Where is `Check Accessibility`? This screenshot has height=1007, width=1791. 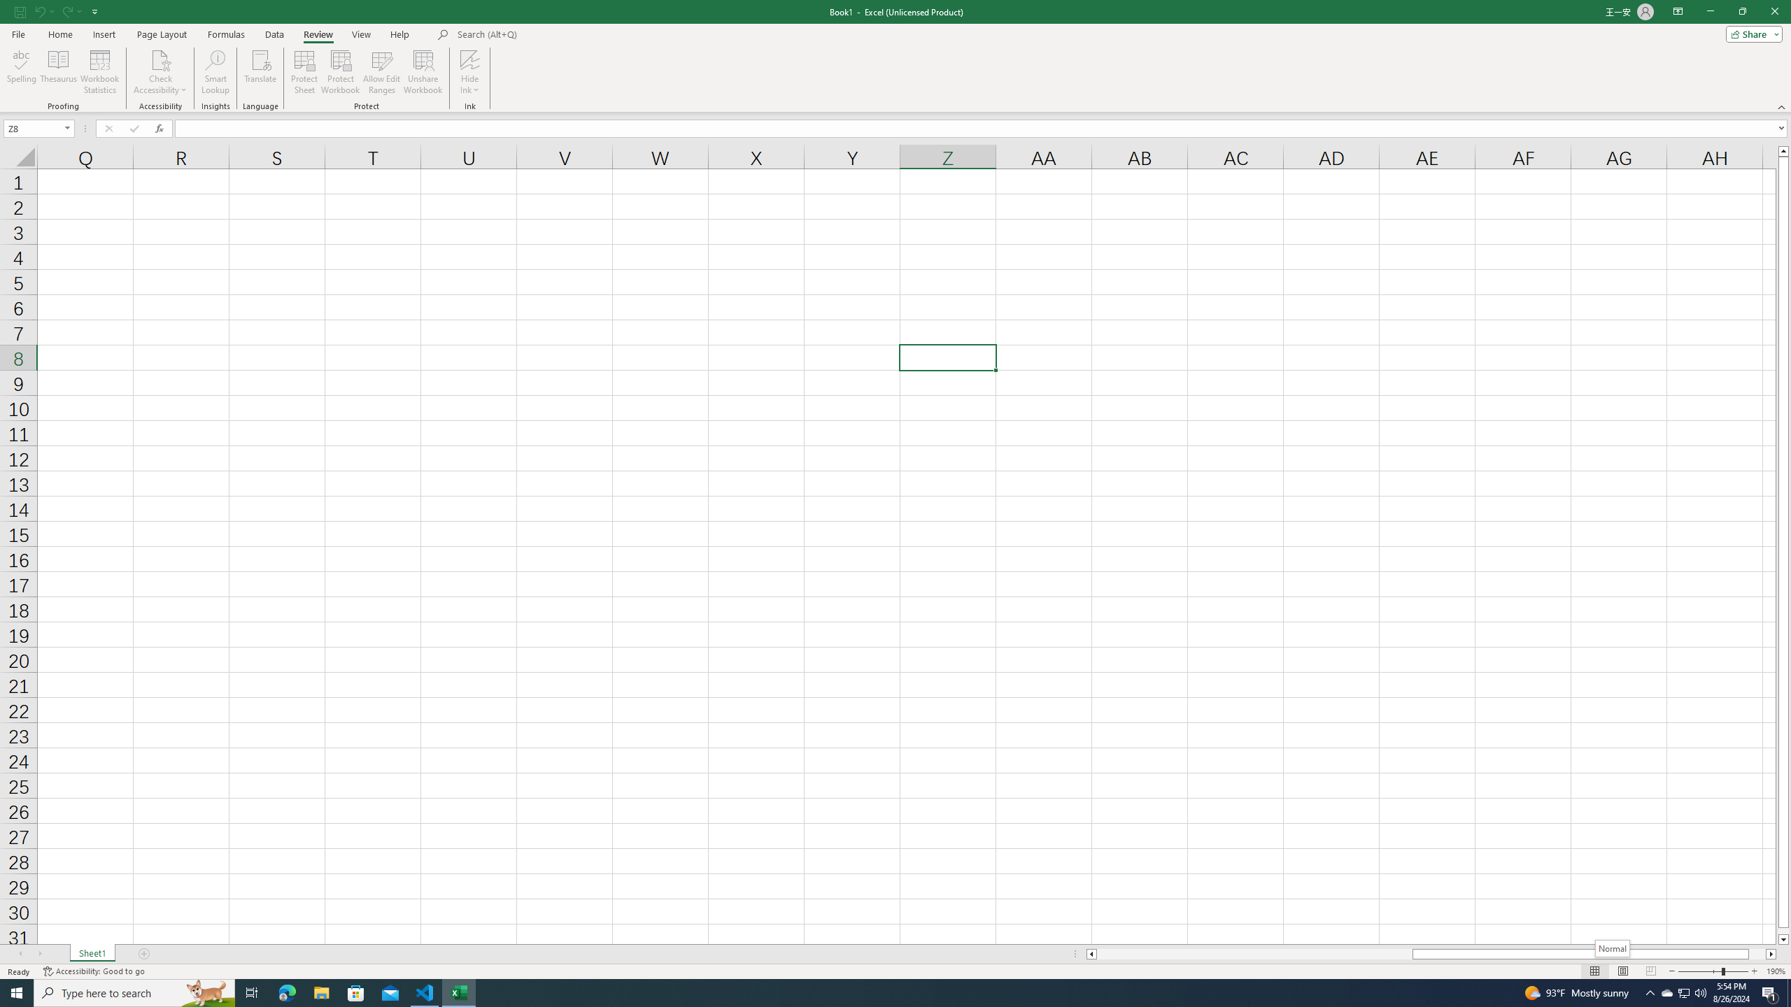
Check Accessibility is located at coordinates (160, 72).